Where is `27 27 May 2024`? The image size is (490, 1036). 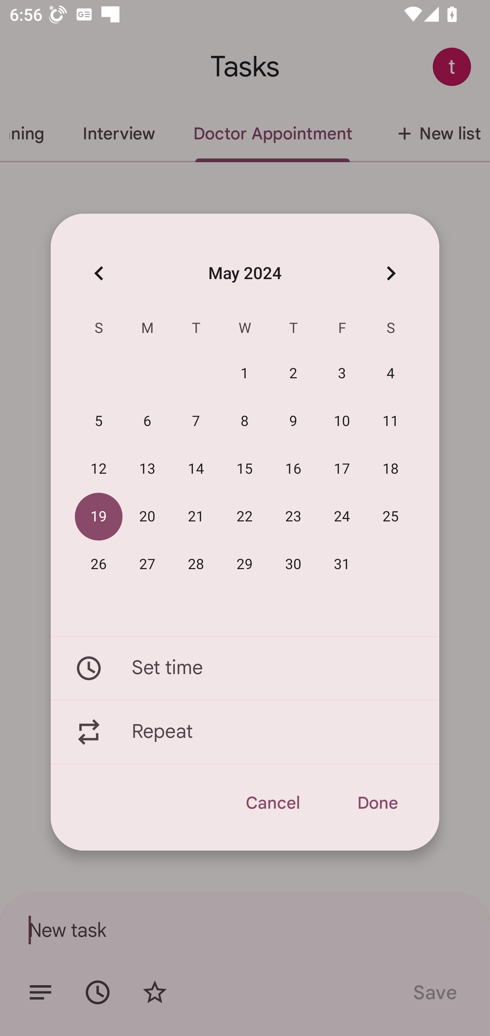 27 27 May 2024 is located at coordinates (147, 564).